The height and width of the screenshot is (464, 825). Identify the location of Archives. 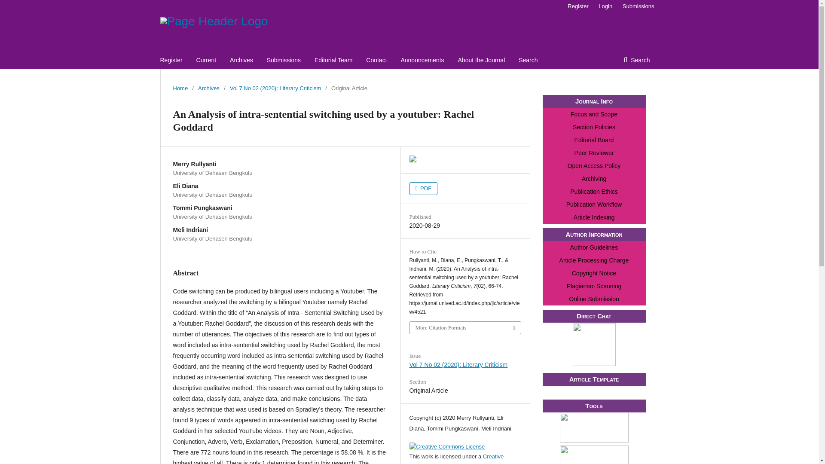
(208, 89).